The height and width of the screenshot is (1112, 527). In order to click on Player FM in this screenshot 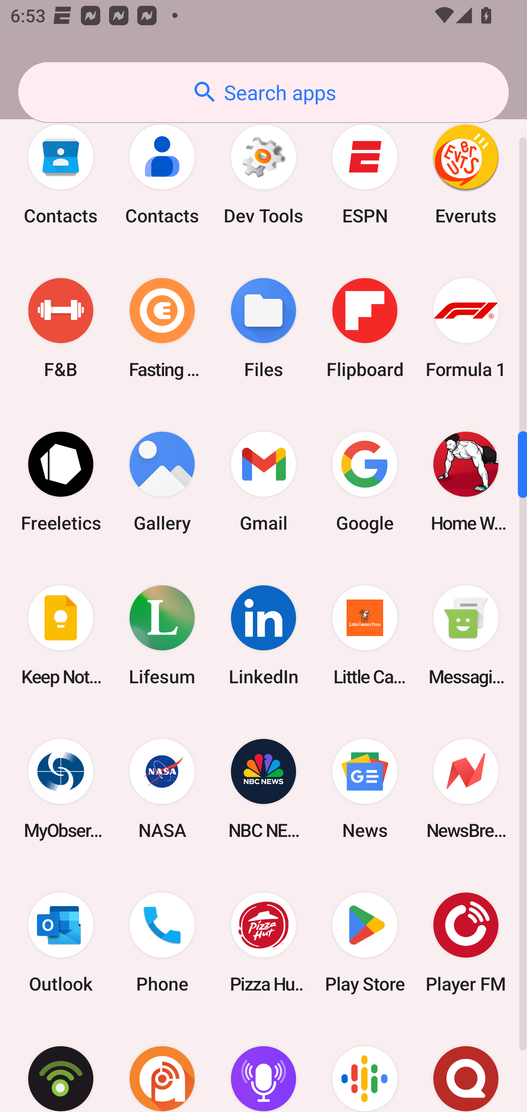, I will do `click(466, 943)`.